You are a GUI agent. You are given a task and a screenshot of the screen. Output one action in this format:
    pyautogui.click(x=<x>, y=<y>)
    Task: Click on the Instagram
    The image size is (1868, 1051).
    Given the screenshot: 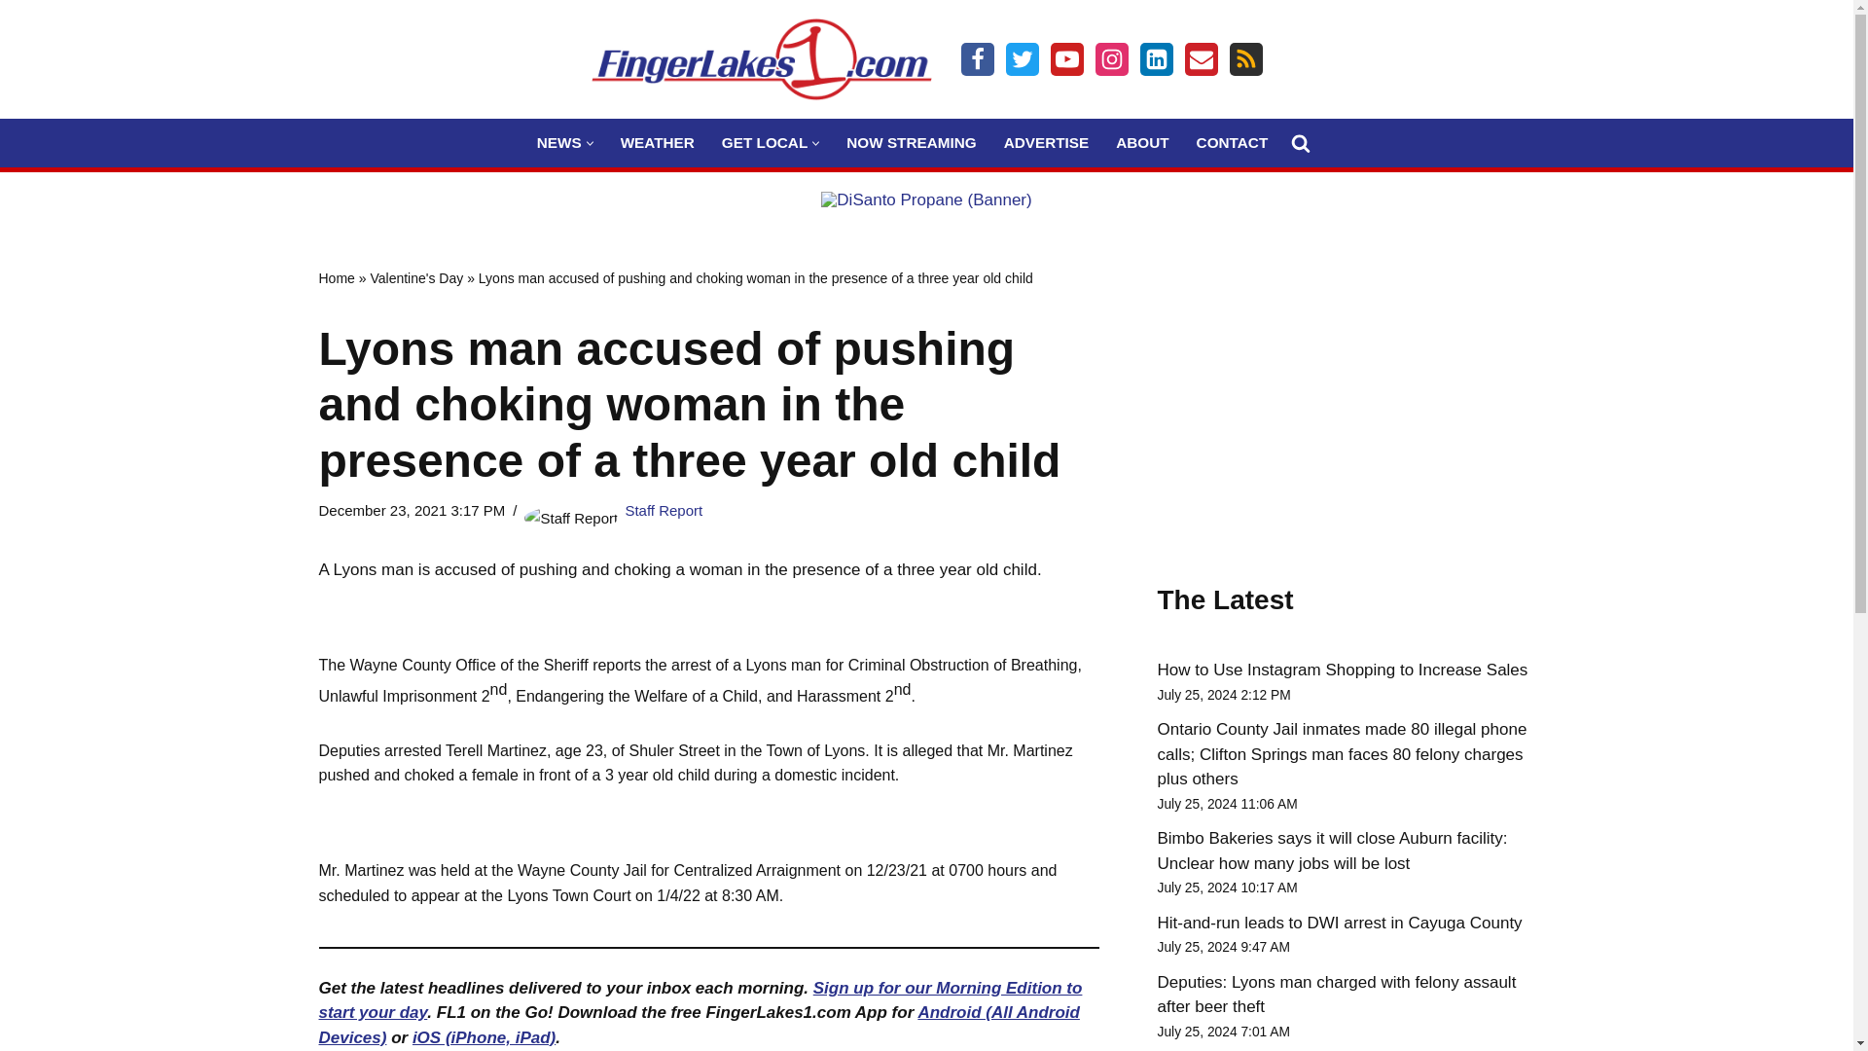 What is the action you would take?
    pyautogui.click(x=1111, y=58)
    